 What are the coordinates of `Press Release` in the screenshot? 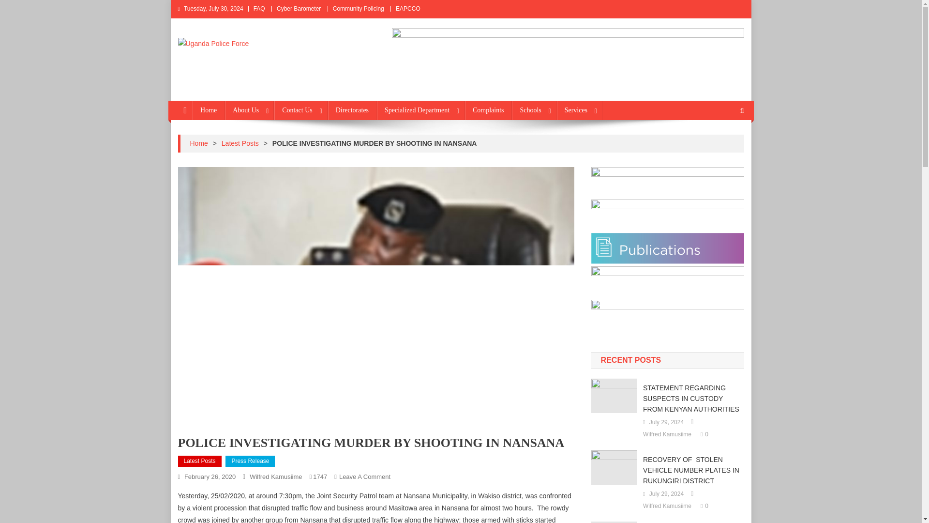 It's located at (250, 461).